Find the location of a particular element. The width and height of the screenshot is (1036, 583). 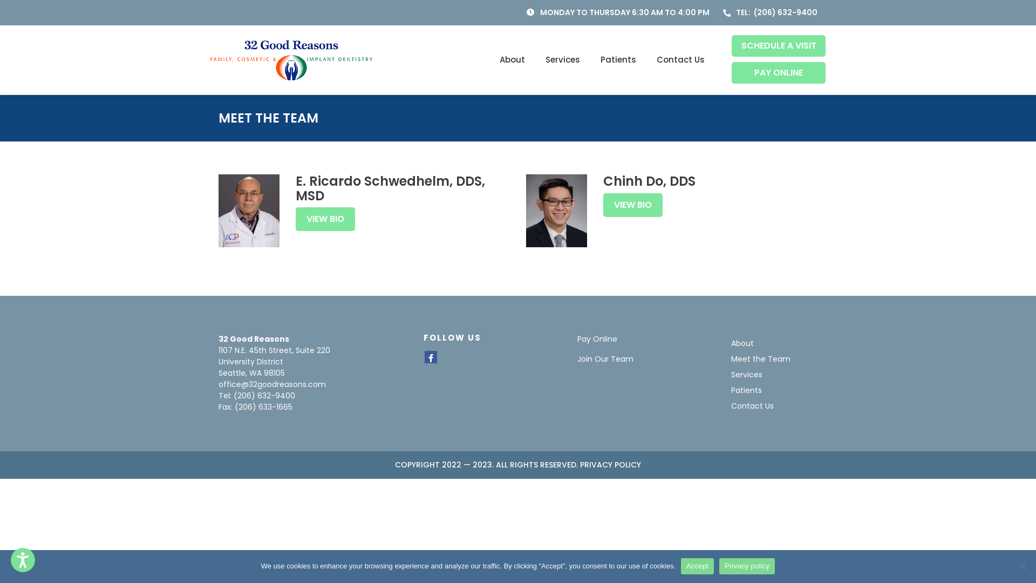

About is located at coordinates (742, 343).